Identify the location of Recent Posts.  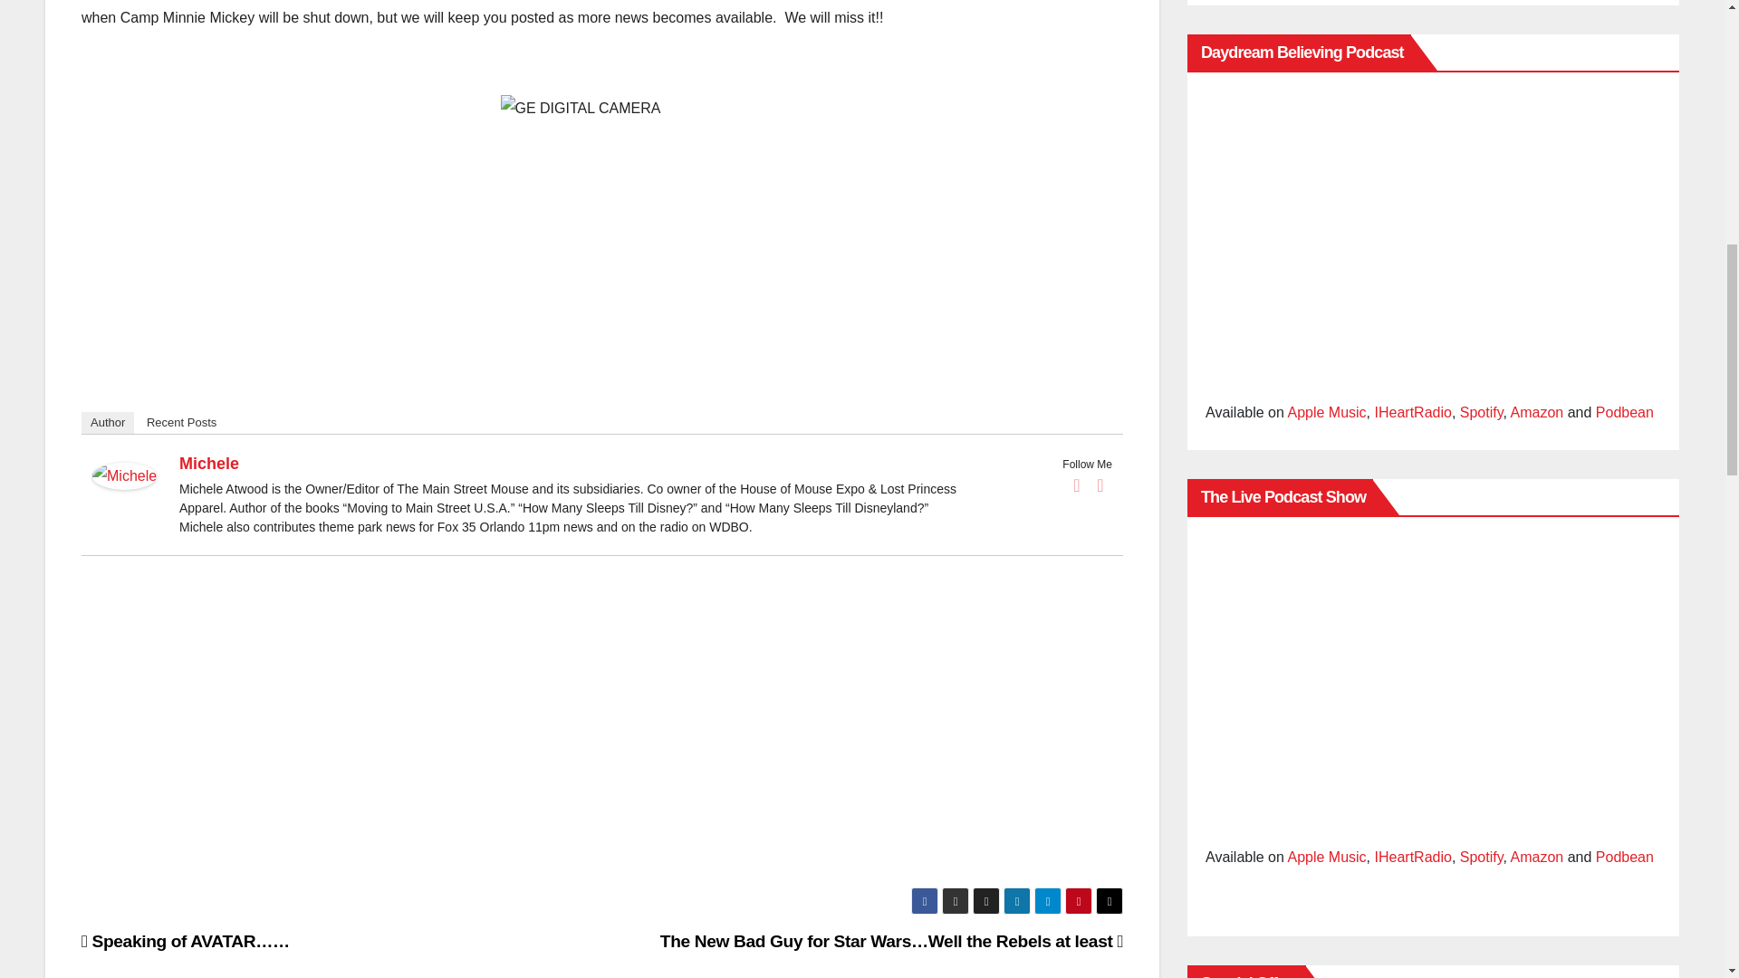
(181, 422).